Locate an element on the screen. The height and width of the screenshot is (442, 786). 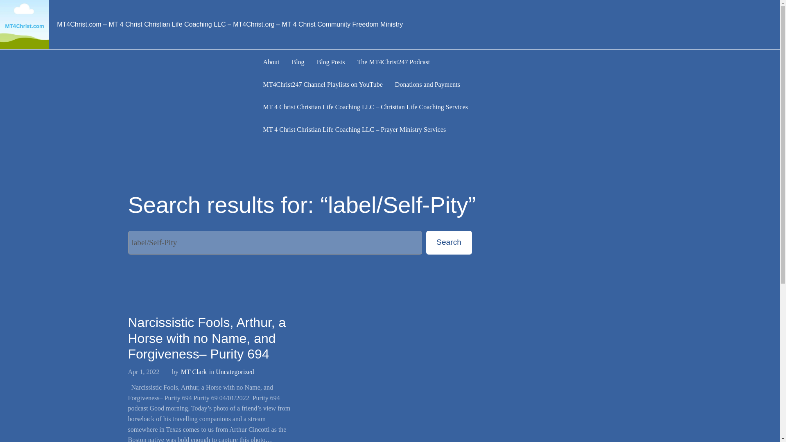
About is located at coordinates (271, 62).